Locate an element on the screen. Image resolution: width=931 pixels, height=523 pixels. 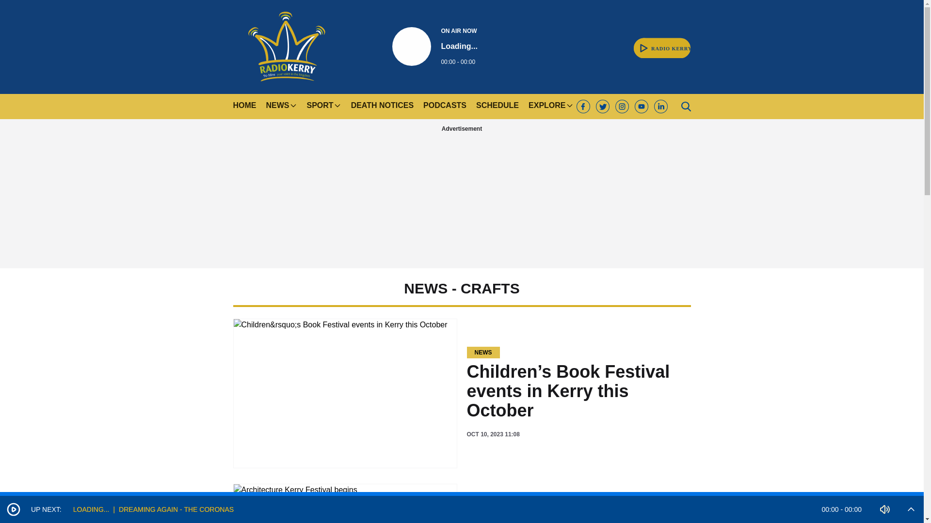
PODCASTS is located at coordinates (382, 107).